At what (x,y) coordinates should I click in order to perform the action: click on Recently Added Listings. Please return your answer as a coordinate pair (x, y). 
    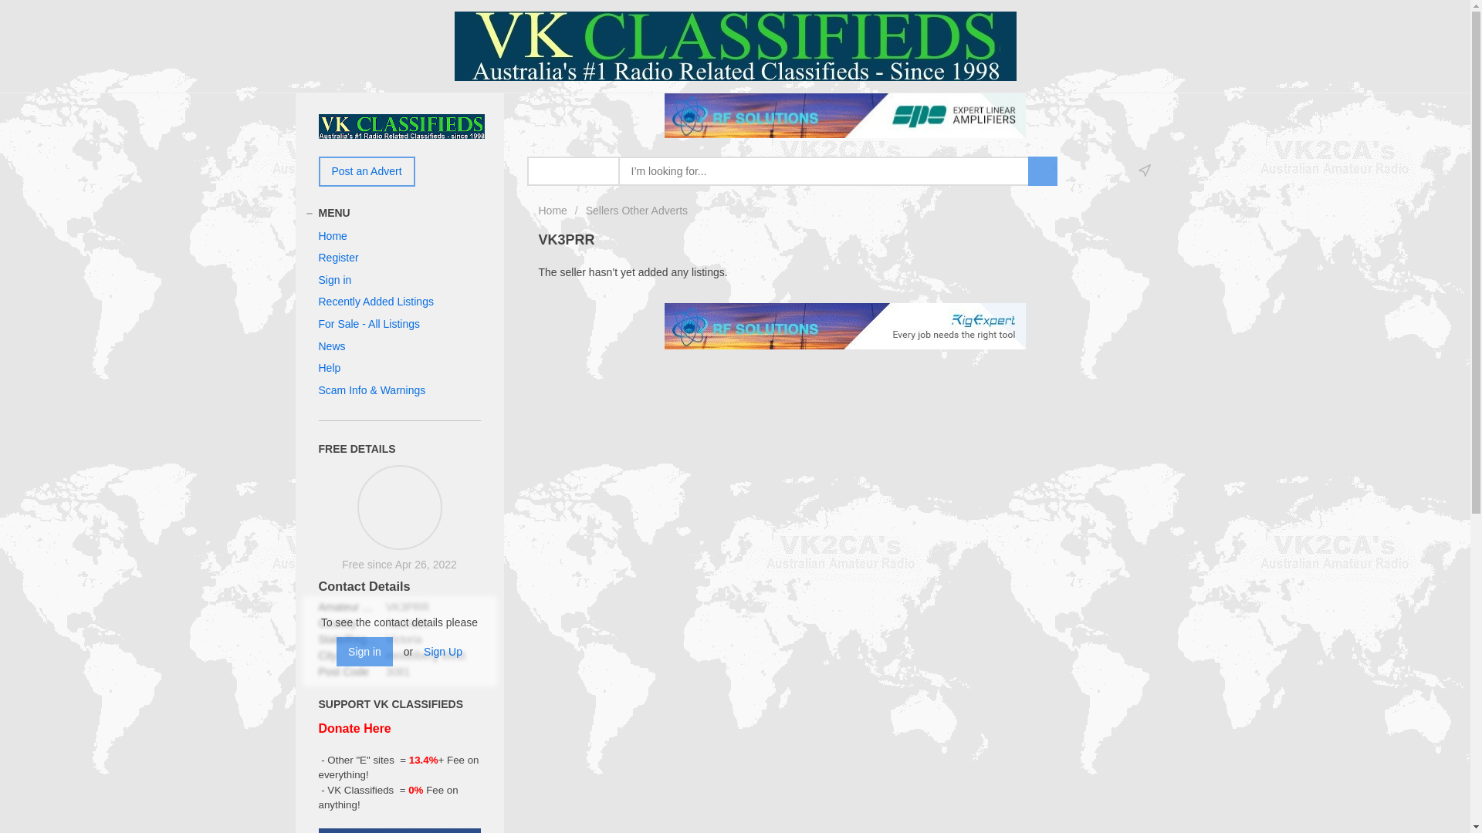
    Looking at the image, I should click on (375, 302).